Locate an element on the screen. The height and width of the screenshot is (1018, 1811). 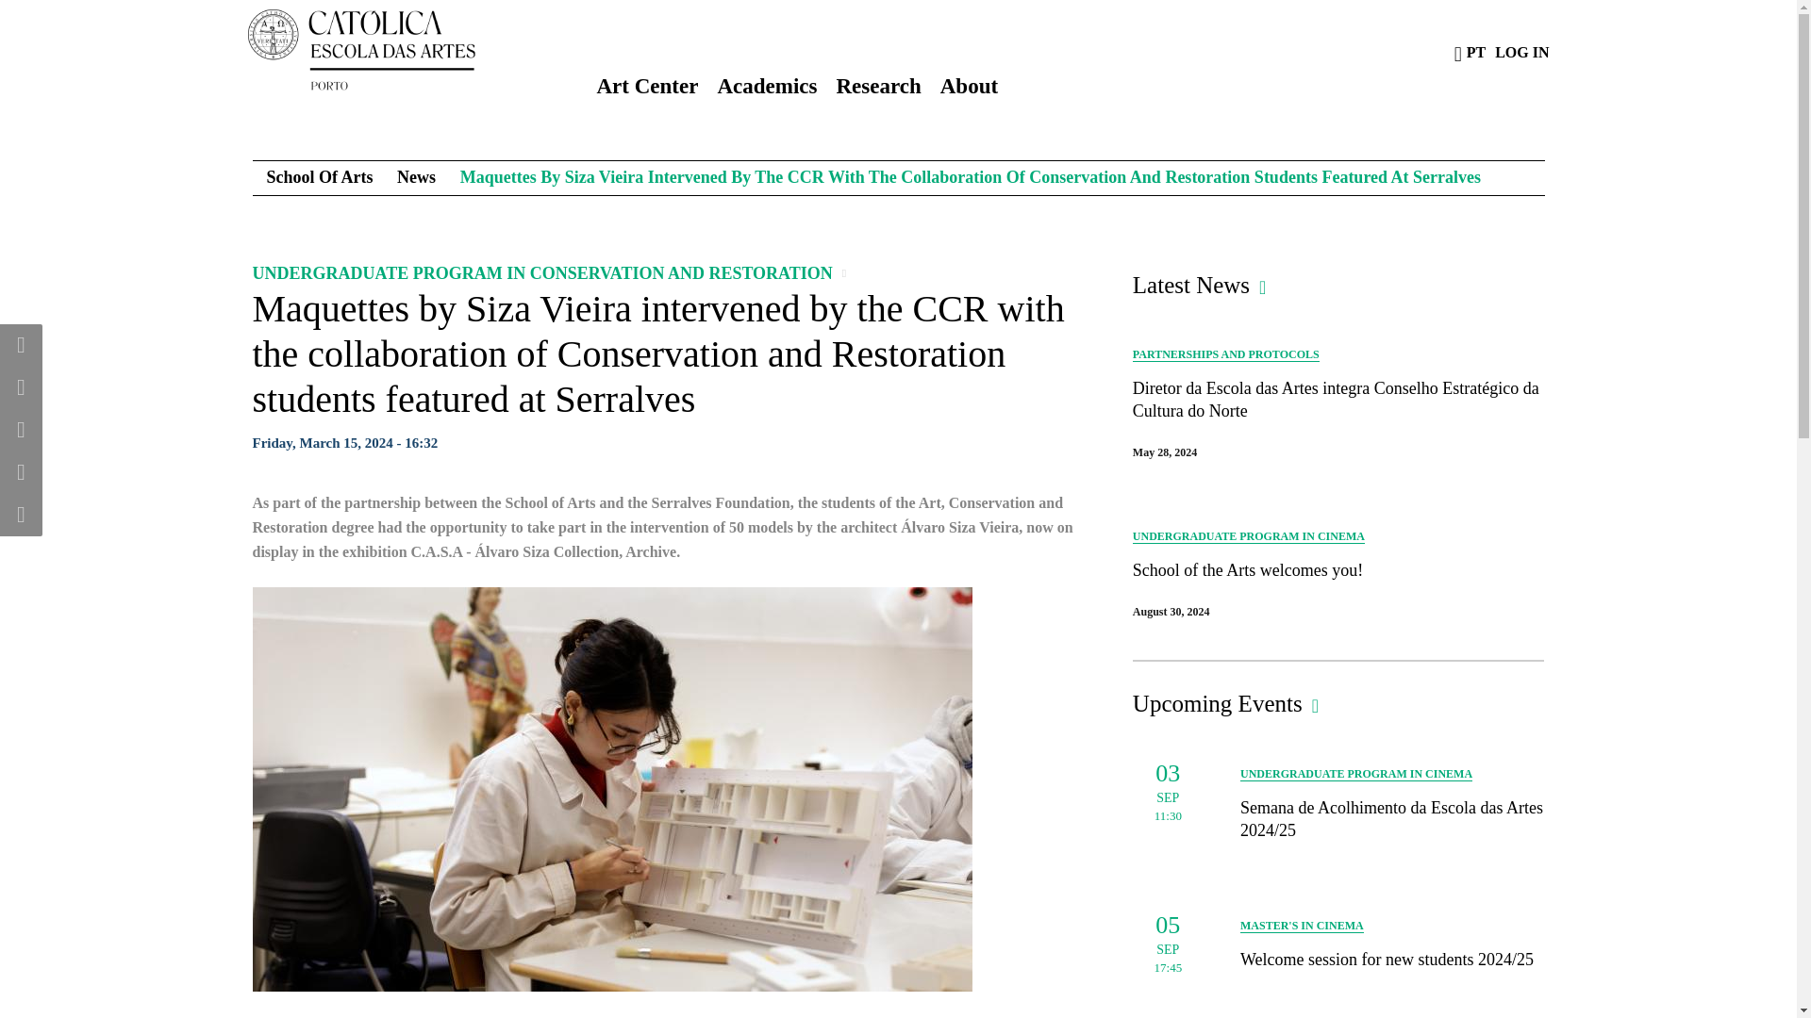
Home is located at coordinates (402, 49).